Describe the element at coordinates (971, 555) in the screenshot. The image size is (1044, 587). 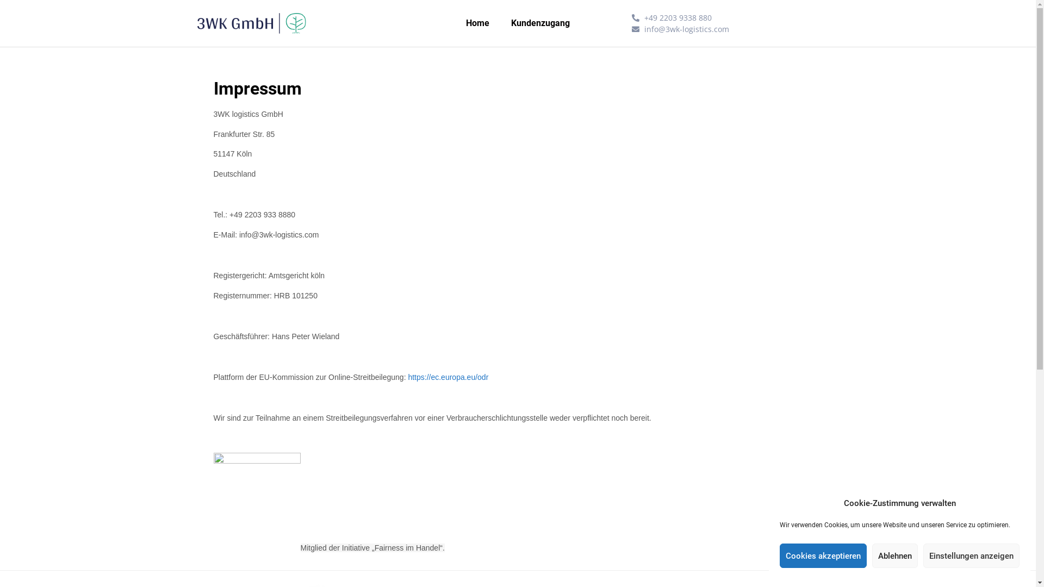
I see `Einstellungen anzeigen` at that location.